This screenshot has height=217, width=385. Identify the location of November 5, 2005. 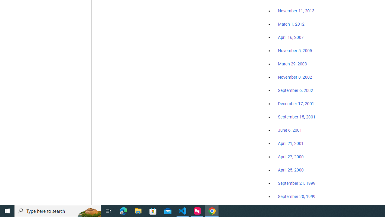
(295, 51).